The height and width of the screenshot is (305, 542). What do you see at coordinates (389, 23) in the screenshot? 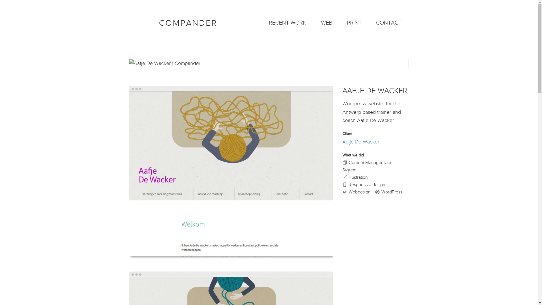
I see `CONTACT` at bounding box center [389, 23].